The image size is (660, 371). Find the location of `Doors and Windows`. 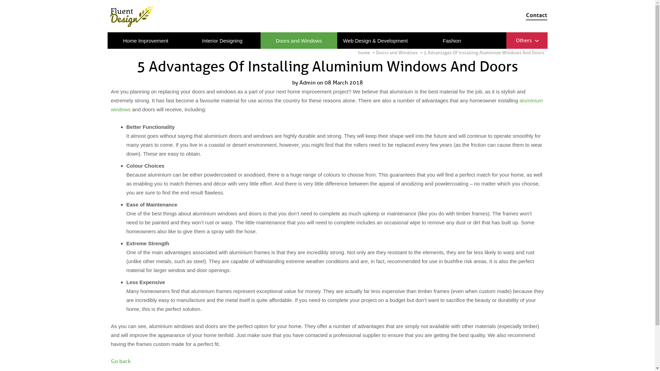

Doors and Windows is located at coordinates (397, 53).